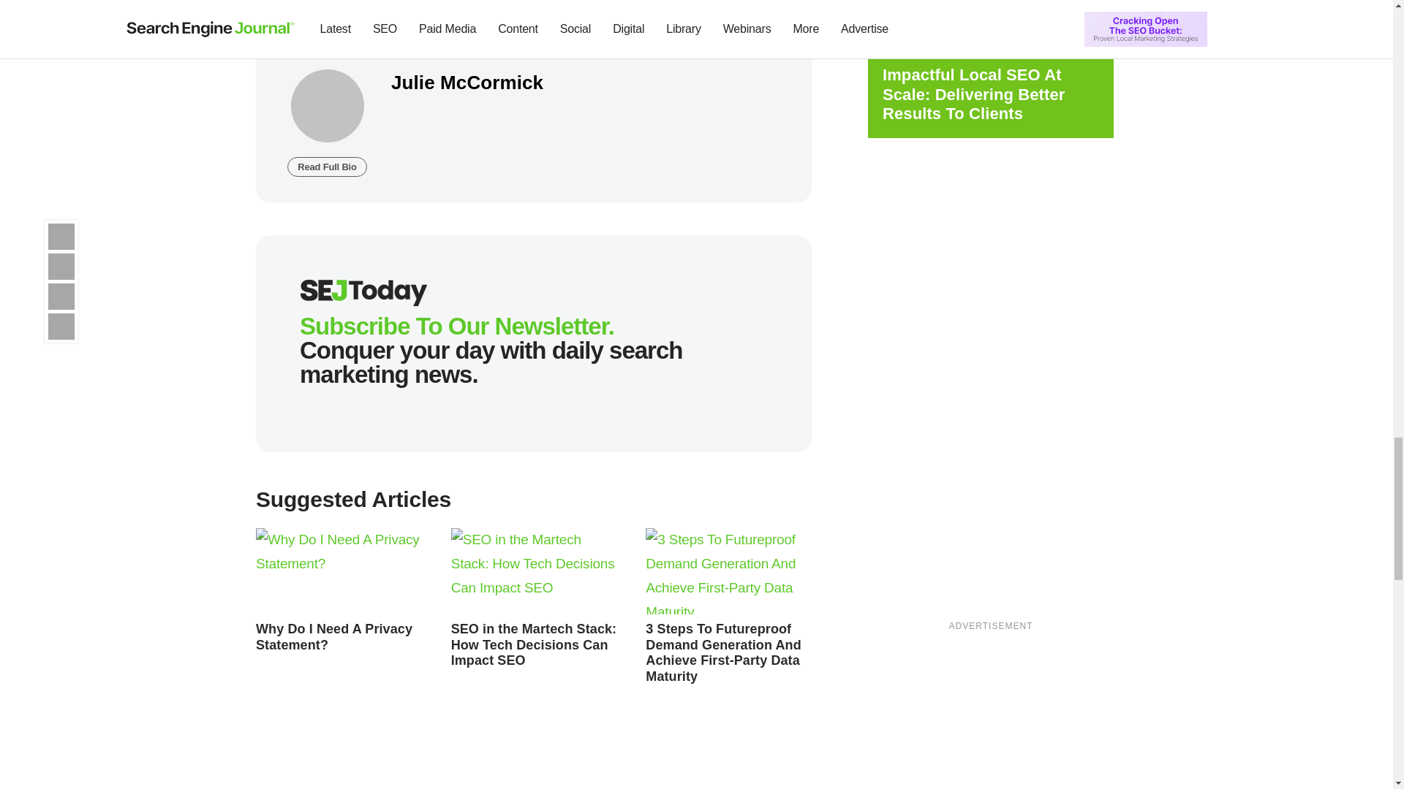  I want to click on Read the Article, so click(534, 644).